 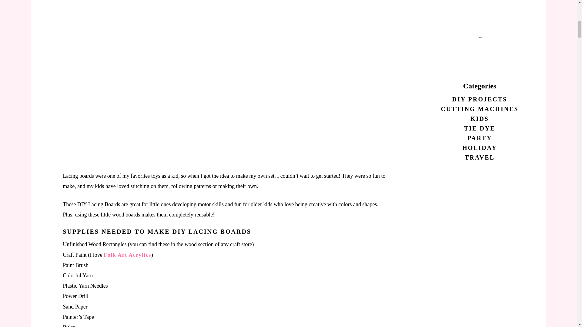 I want to click on Folk Art Acrylics, so click(x=127, y=255).